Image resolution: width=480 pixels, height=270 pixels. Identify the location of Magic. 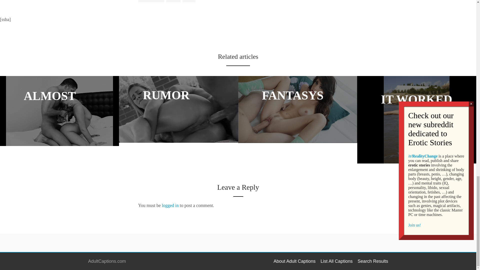
(173, 1).